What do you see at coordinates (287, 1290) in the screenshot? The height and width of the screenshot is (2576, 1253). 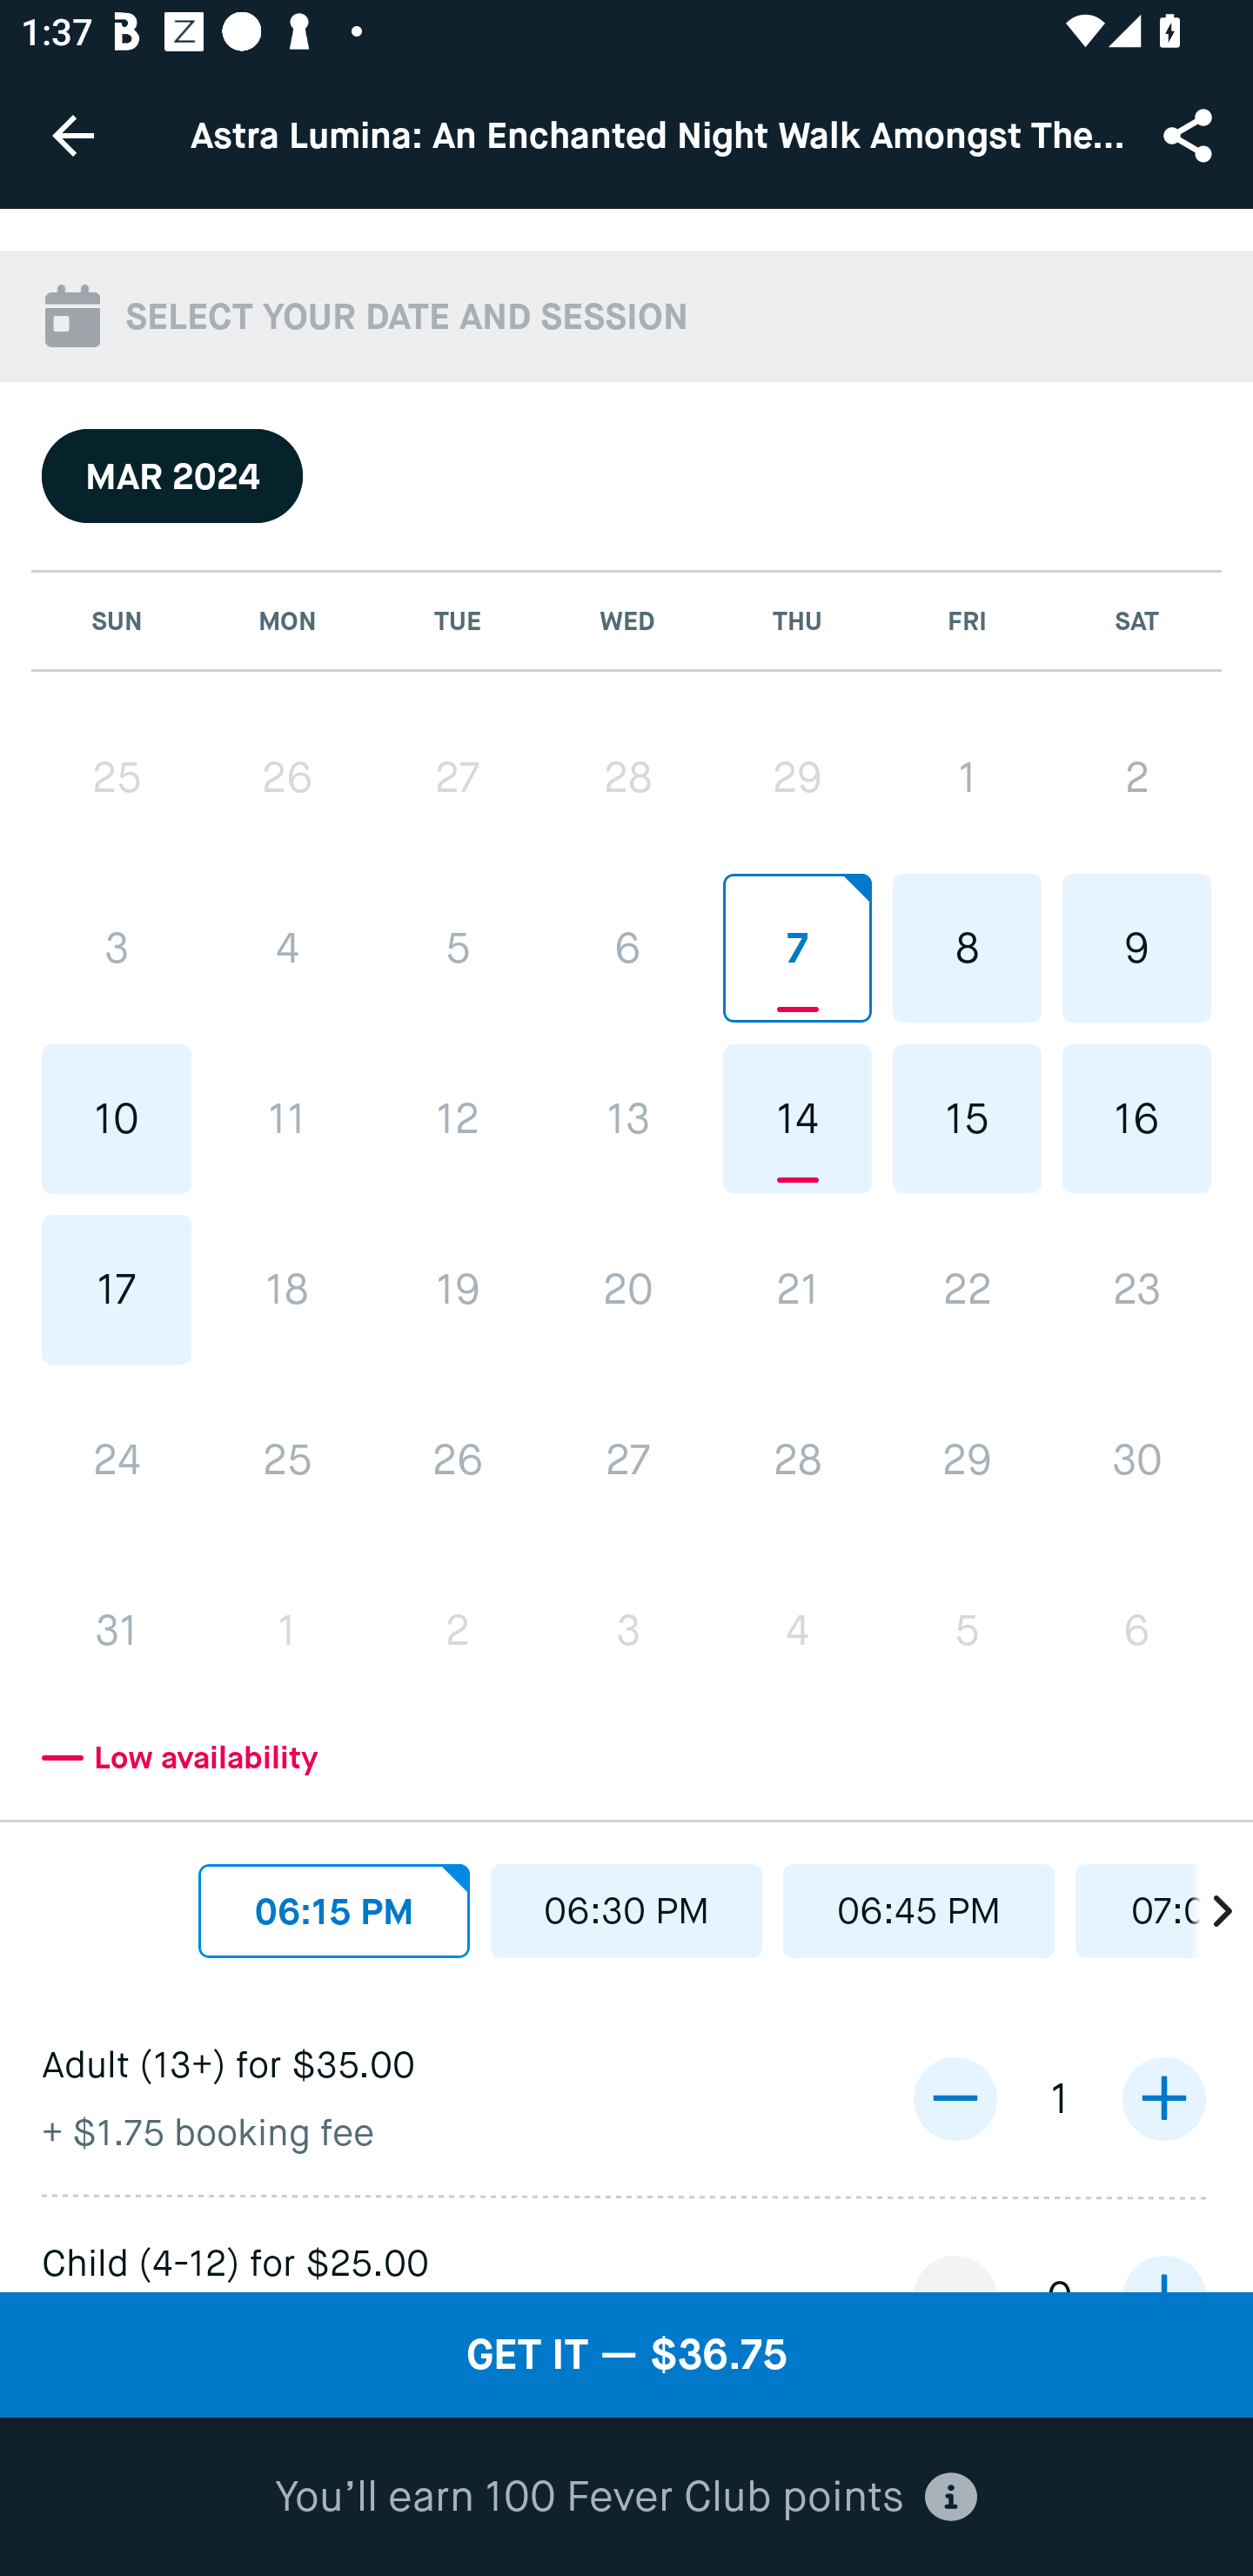 I see `18` at bounding box center [287, 1290].